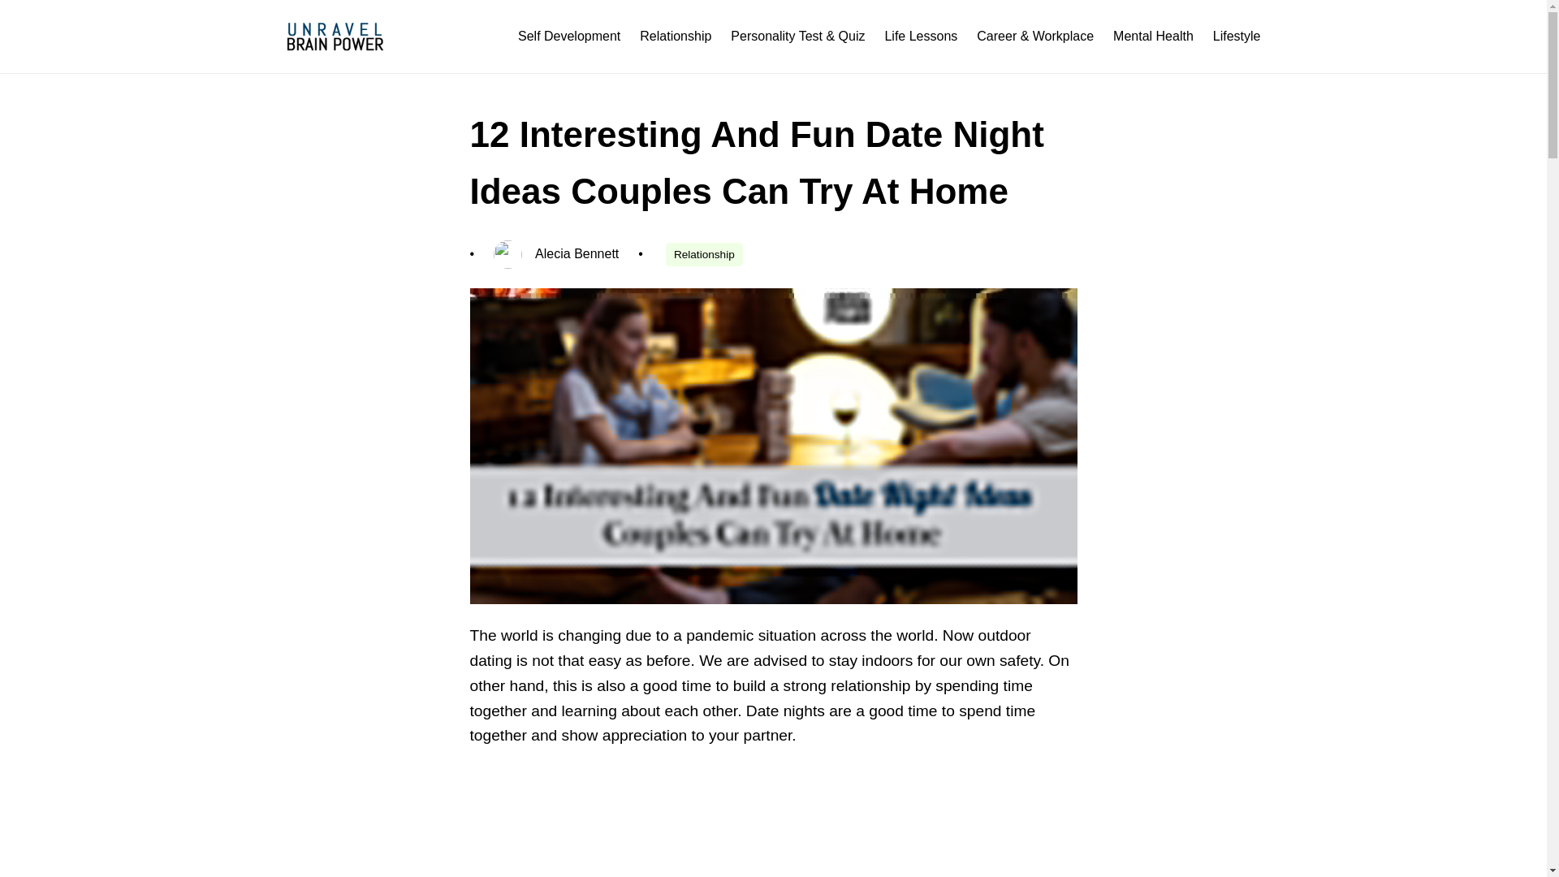 The height and width of the screenshot is (877, 1559). Describe the element at coordinates (1237, 36) in the screenshot. I see `Lifestyle` at that location.